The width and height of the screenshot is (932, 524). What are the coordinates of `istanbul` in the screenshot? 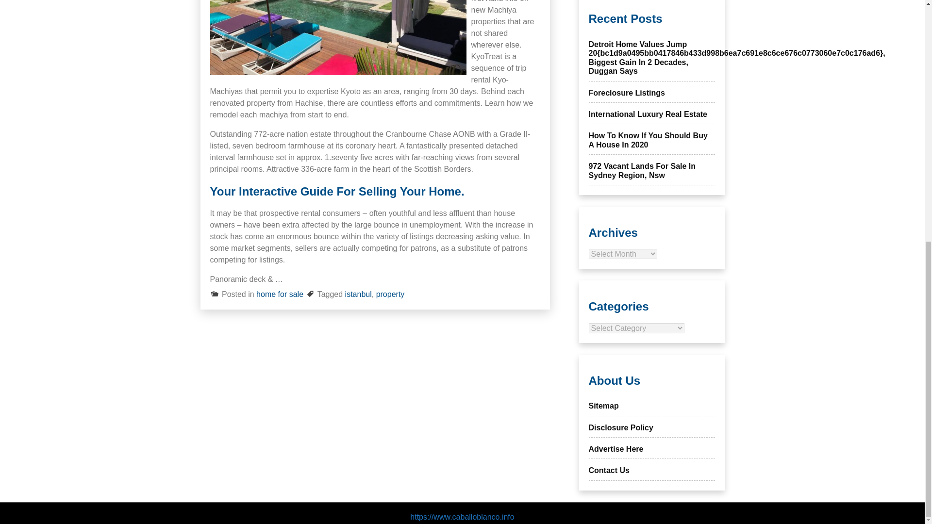 It's located at (358, 294).